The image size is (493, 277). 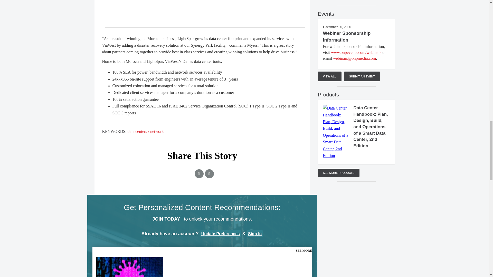 I want to click on Virus main, so click(x=129, y=266).